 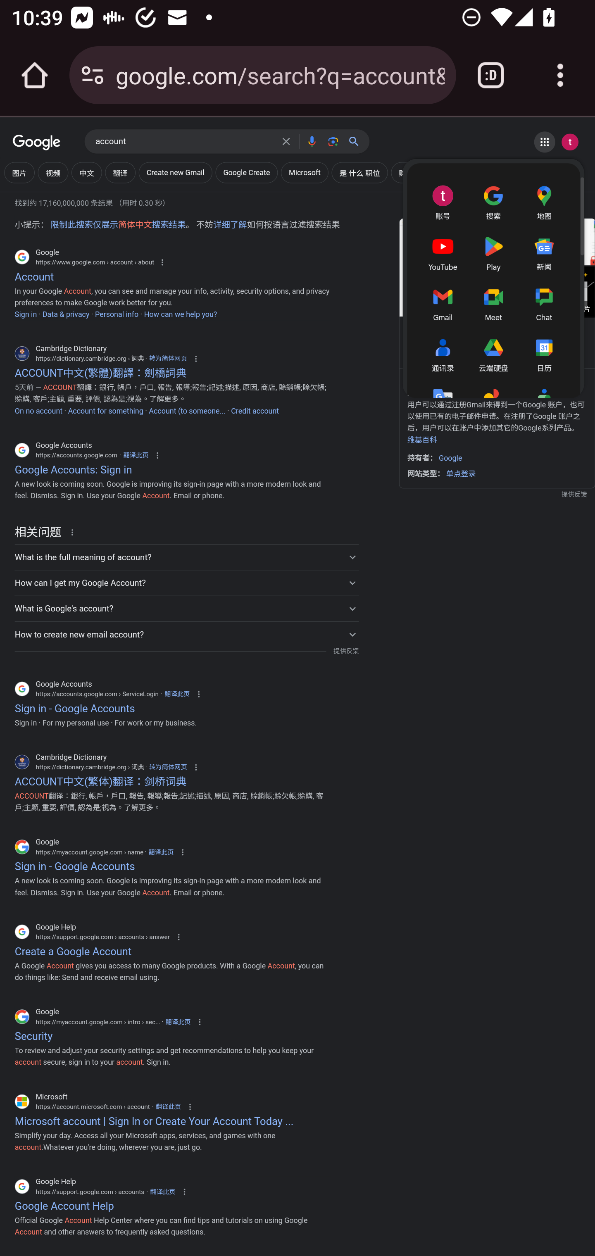 What do you see at coordinates (246, 173) in the screenshot?
I see `添加“Google Create” Google Create` at bounding box center [246, 173].